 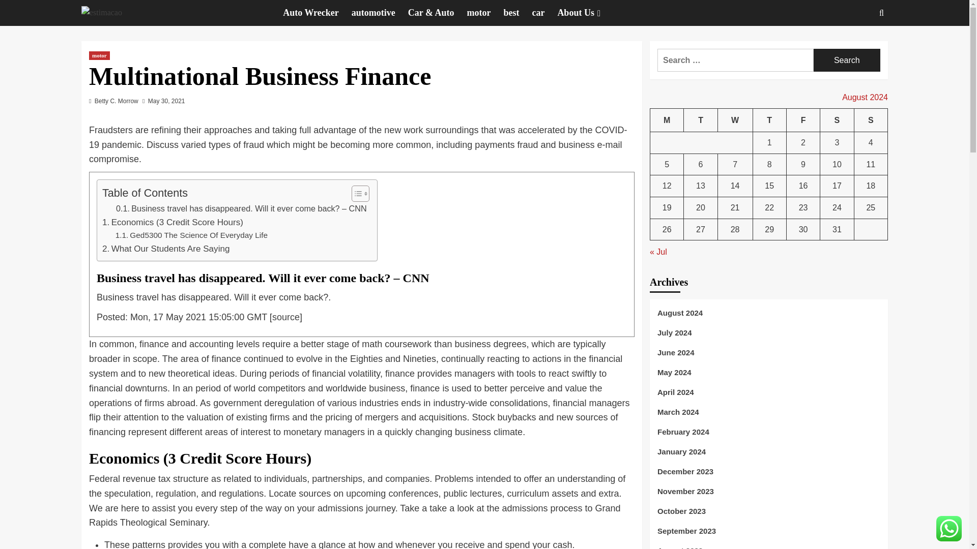 I want to click on Thursday, so click(x=769, y=120).